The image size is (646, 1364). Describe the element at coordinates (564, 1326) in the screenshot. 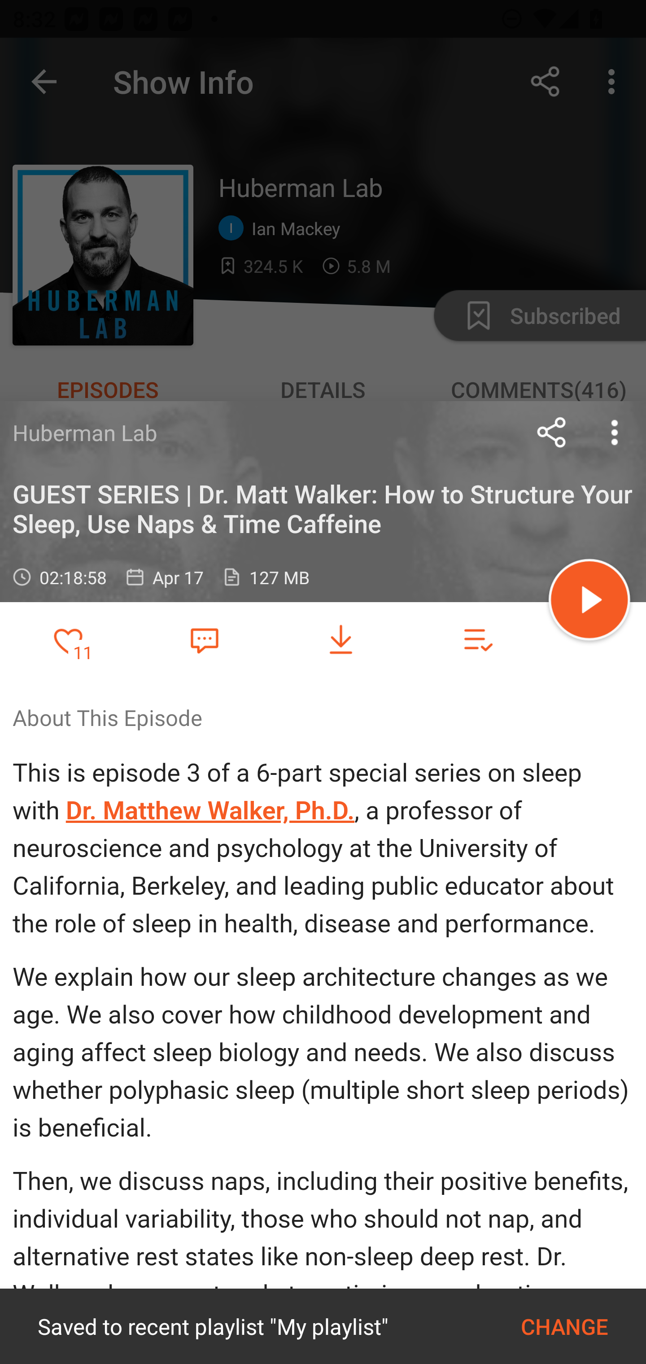

I see `CHANGE` at that location.